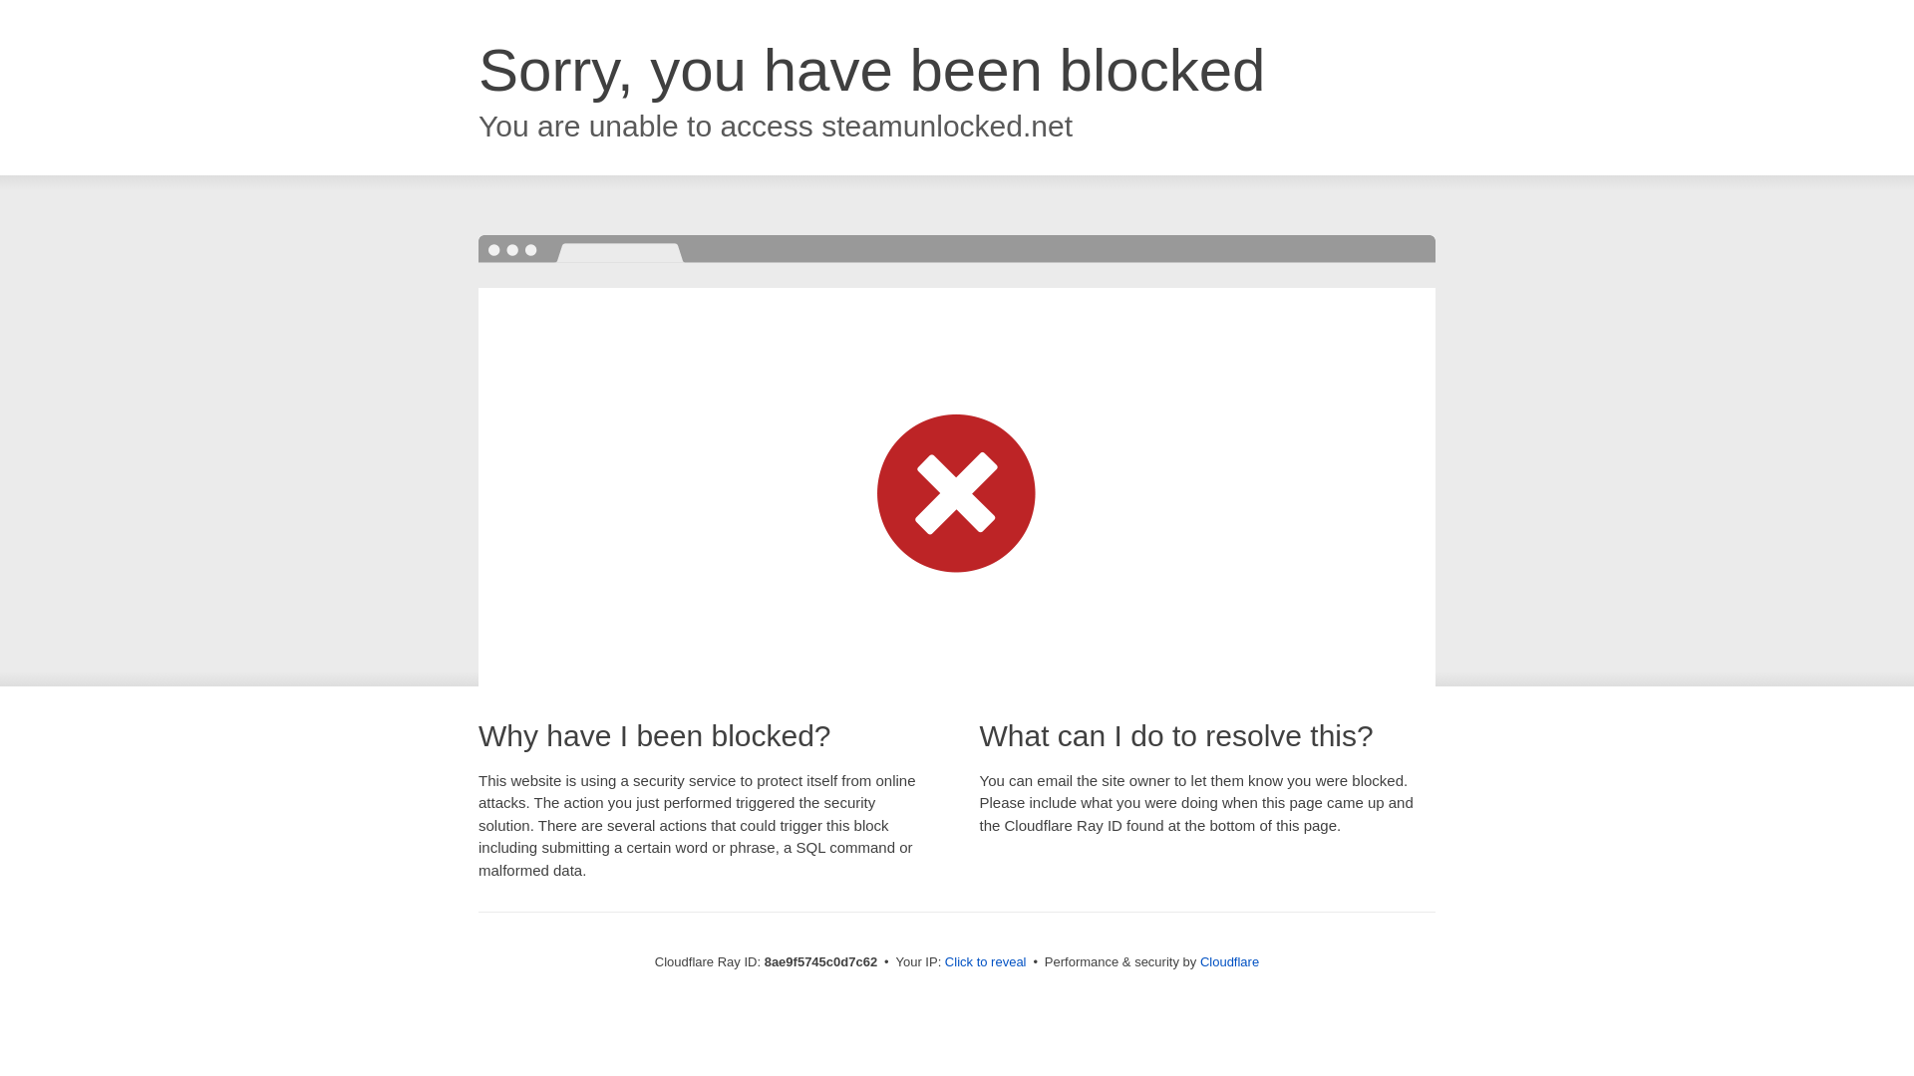 Image resolution: width=1914 pixels, height=1076 pixels. Describe the element at coordinates (985, 962) in the screenshot. I see `Click to reveal` at that location.